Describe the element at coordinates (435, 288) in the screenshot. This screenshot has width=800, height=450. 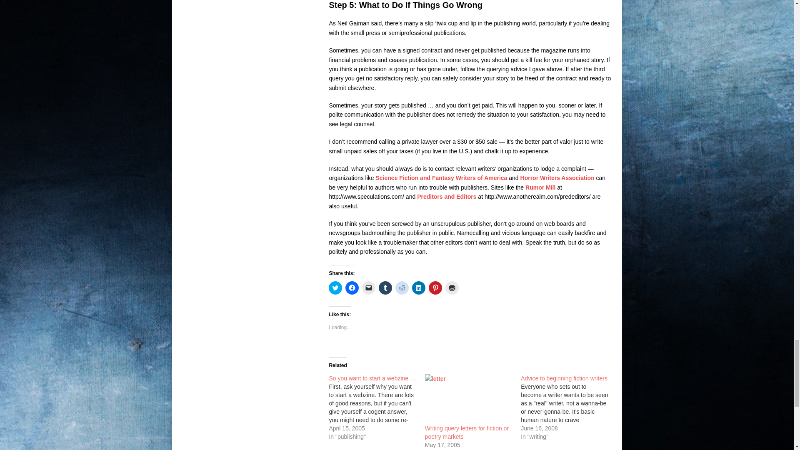
I see `Click to share on Pinterest` at that location.